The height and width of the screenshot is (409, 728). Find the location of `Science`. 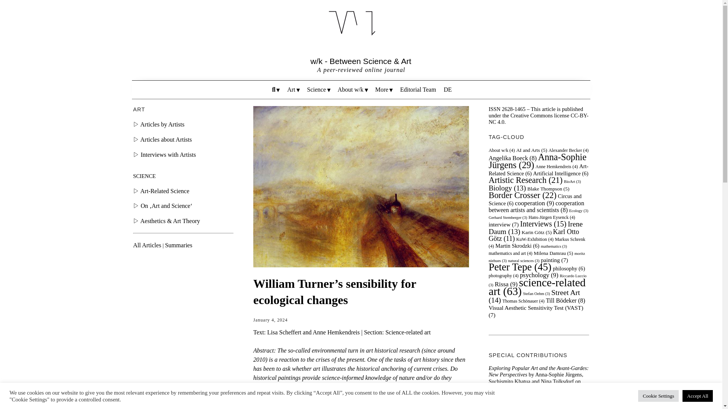

Science is located at coordinates (318, 89).